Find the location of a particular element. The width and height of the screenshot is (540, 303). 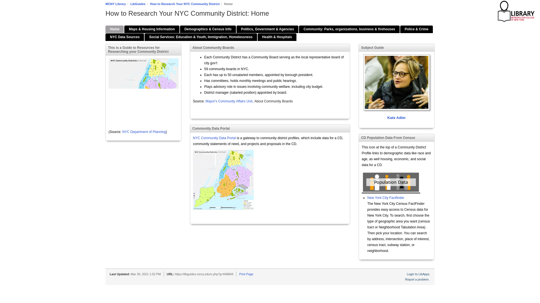

Login to LibApps is located at coordinates (418, 274).